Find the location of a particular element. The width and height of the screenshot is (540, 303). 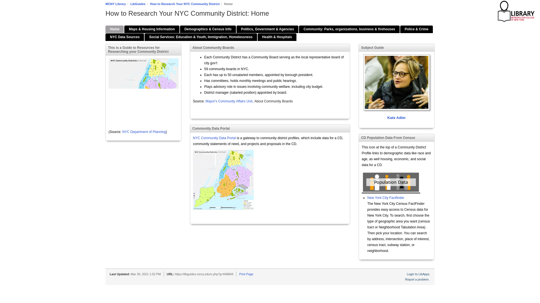

Login to LibApps is located at coordinates (418, 274).